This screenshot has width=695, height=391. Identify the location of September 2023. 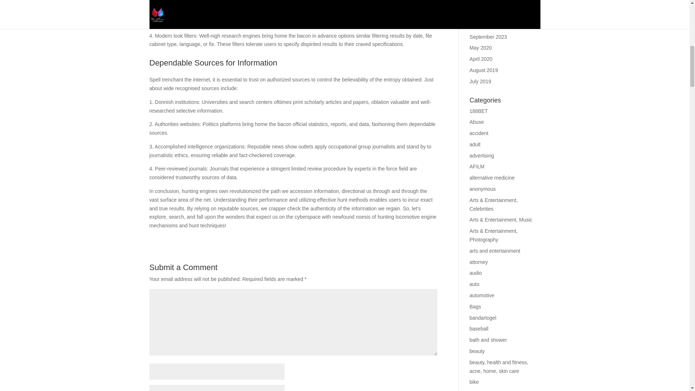
(488, 37).